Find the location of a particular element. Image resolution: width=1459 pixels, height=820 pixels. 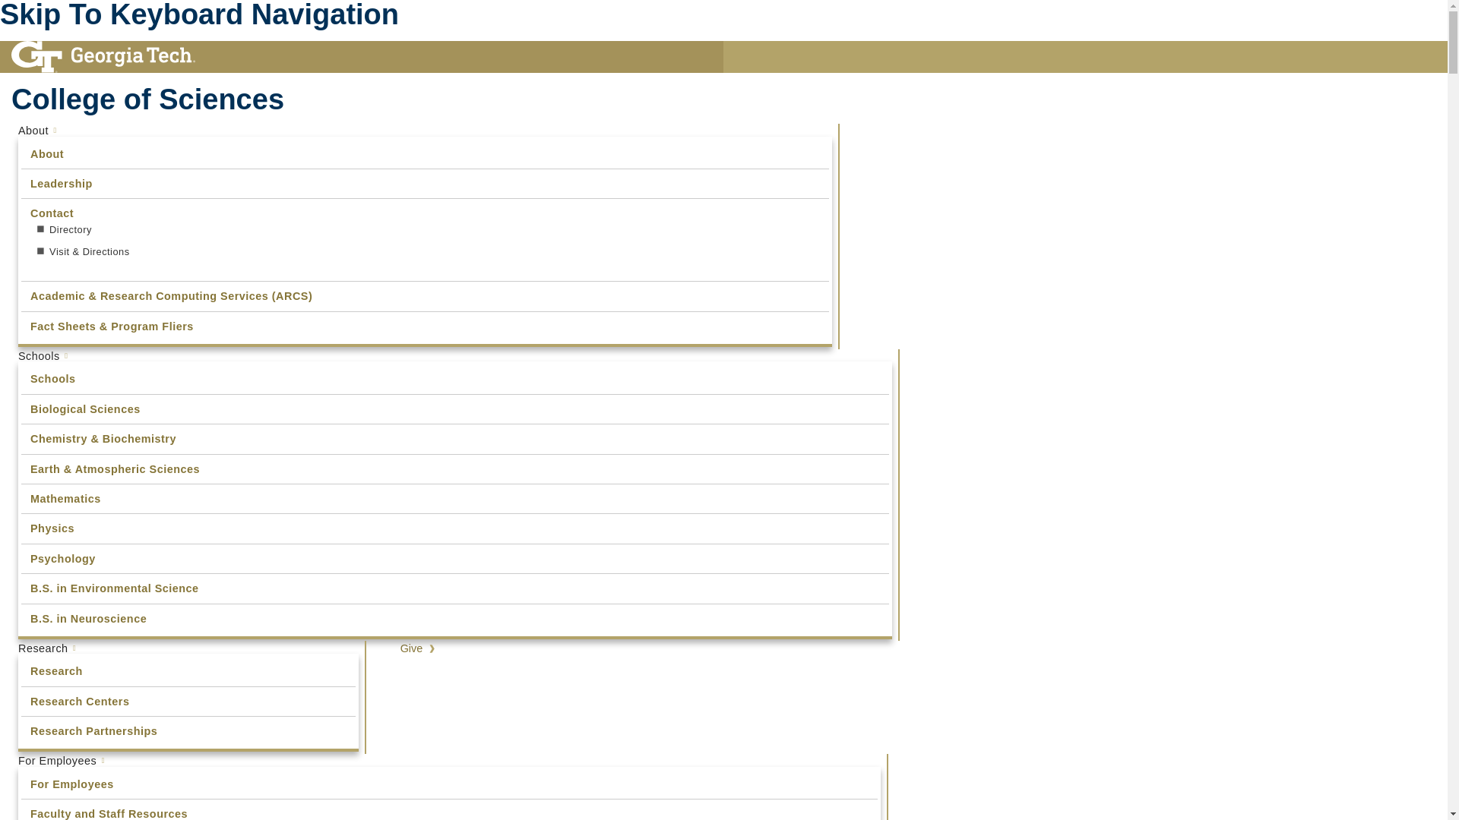

undefined is located at coordinates (449, 784).